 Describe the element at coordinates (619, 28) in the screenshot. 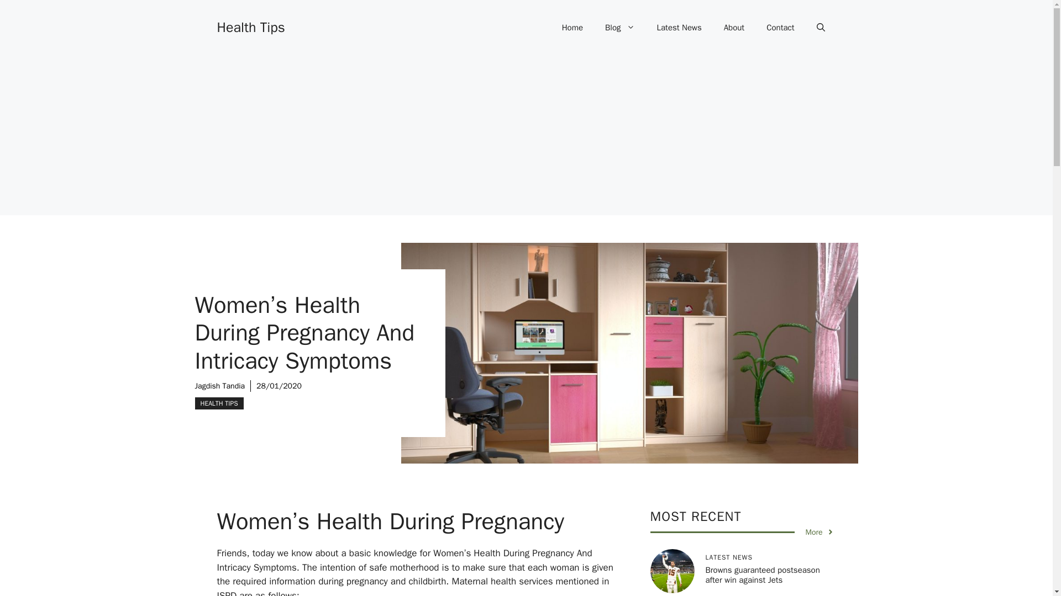

I see `Blog` at that location.